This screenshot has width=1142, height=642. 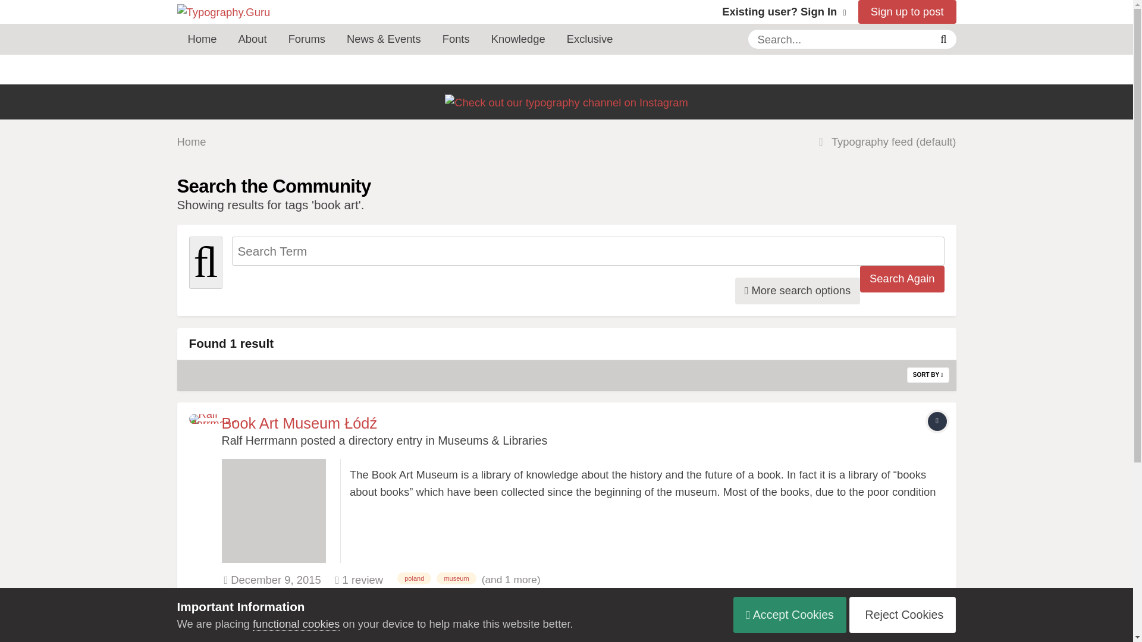 I want to click on Home, so click(x=192, y=635).